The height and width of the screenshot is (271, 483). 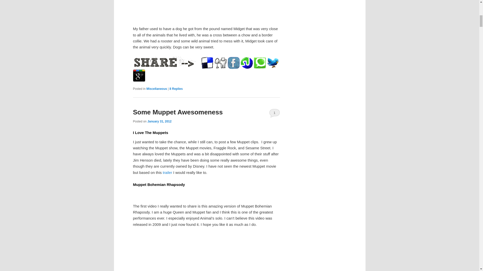 I want to click on Facebook, so click(x=233, y=63).